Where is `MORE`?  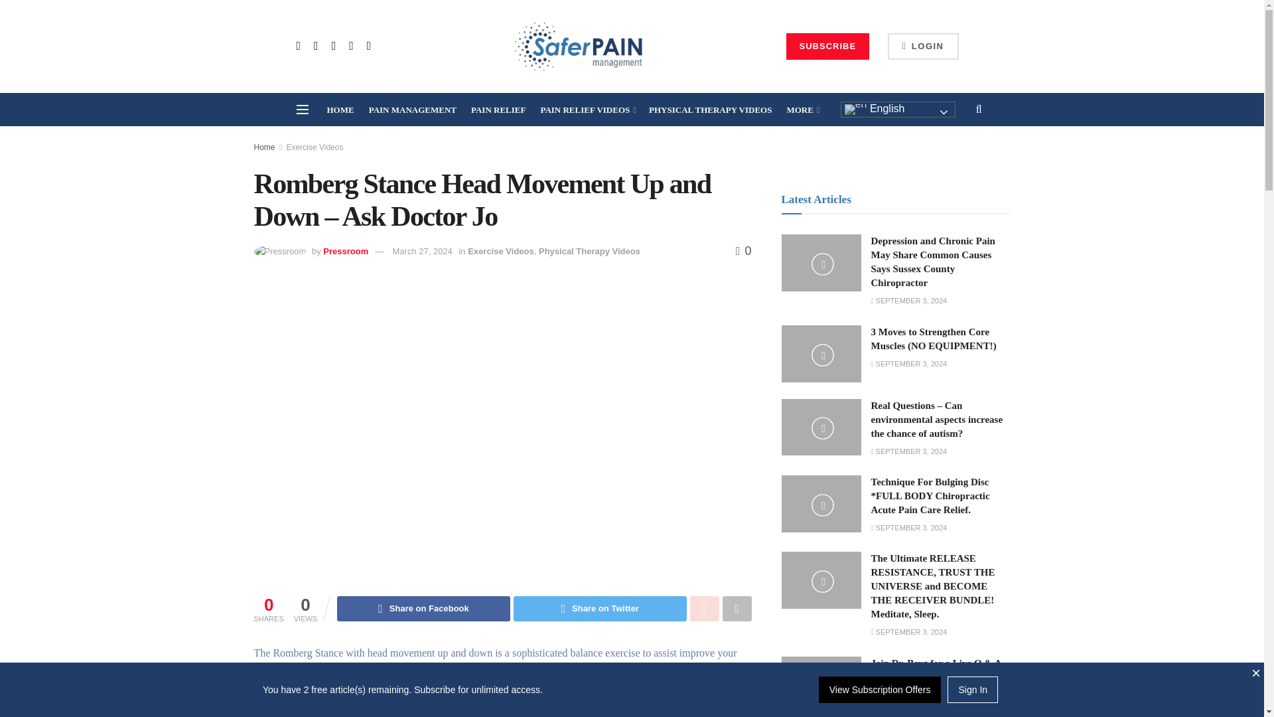
MORE is located at coordinates (802, 110).